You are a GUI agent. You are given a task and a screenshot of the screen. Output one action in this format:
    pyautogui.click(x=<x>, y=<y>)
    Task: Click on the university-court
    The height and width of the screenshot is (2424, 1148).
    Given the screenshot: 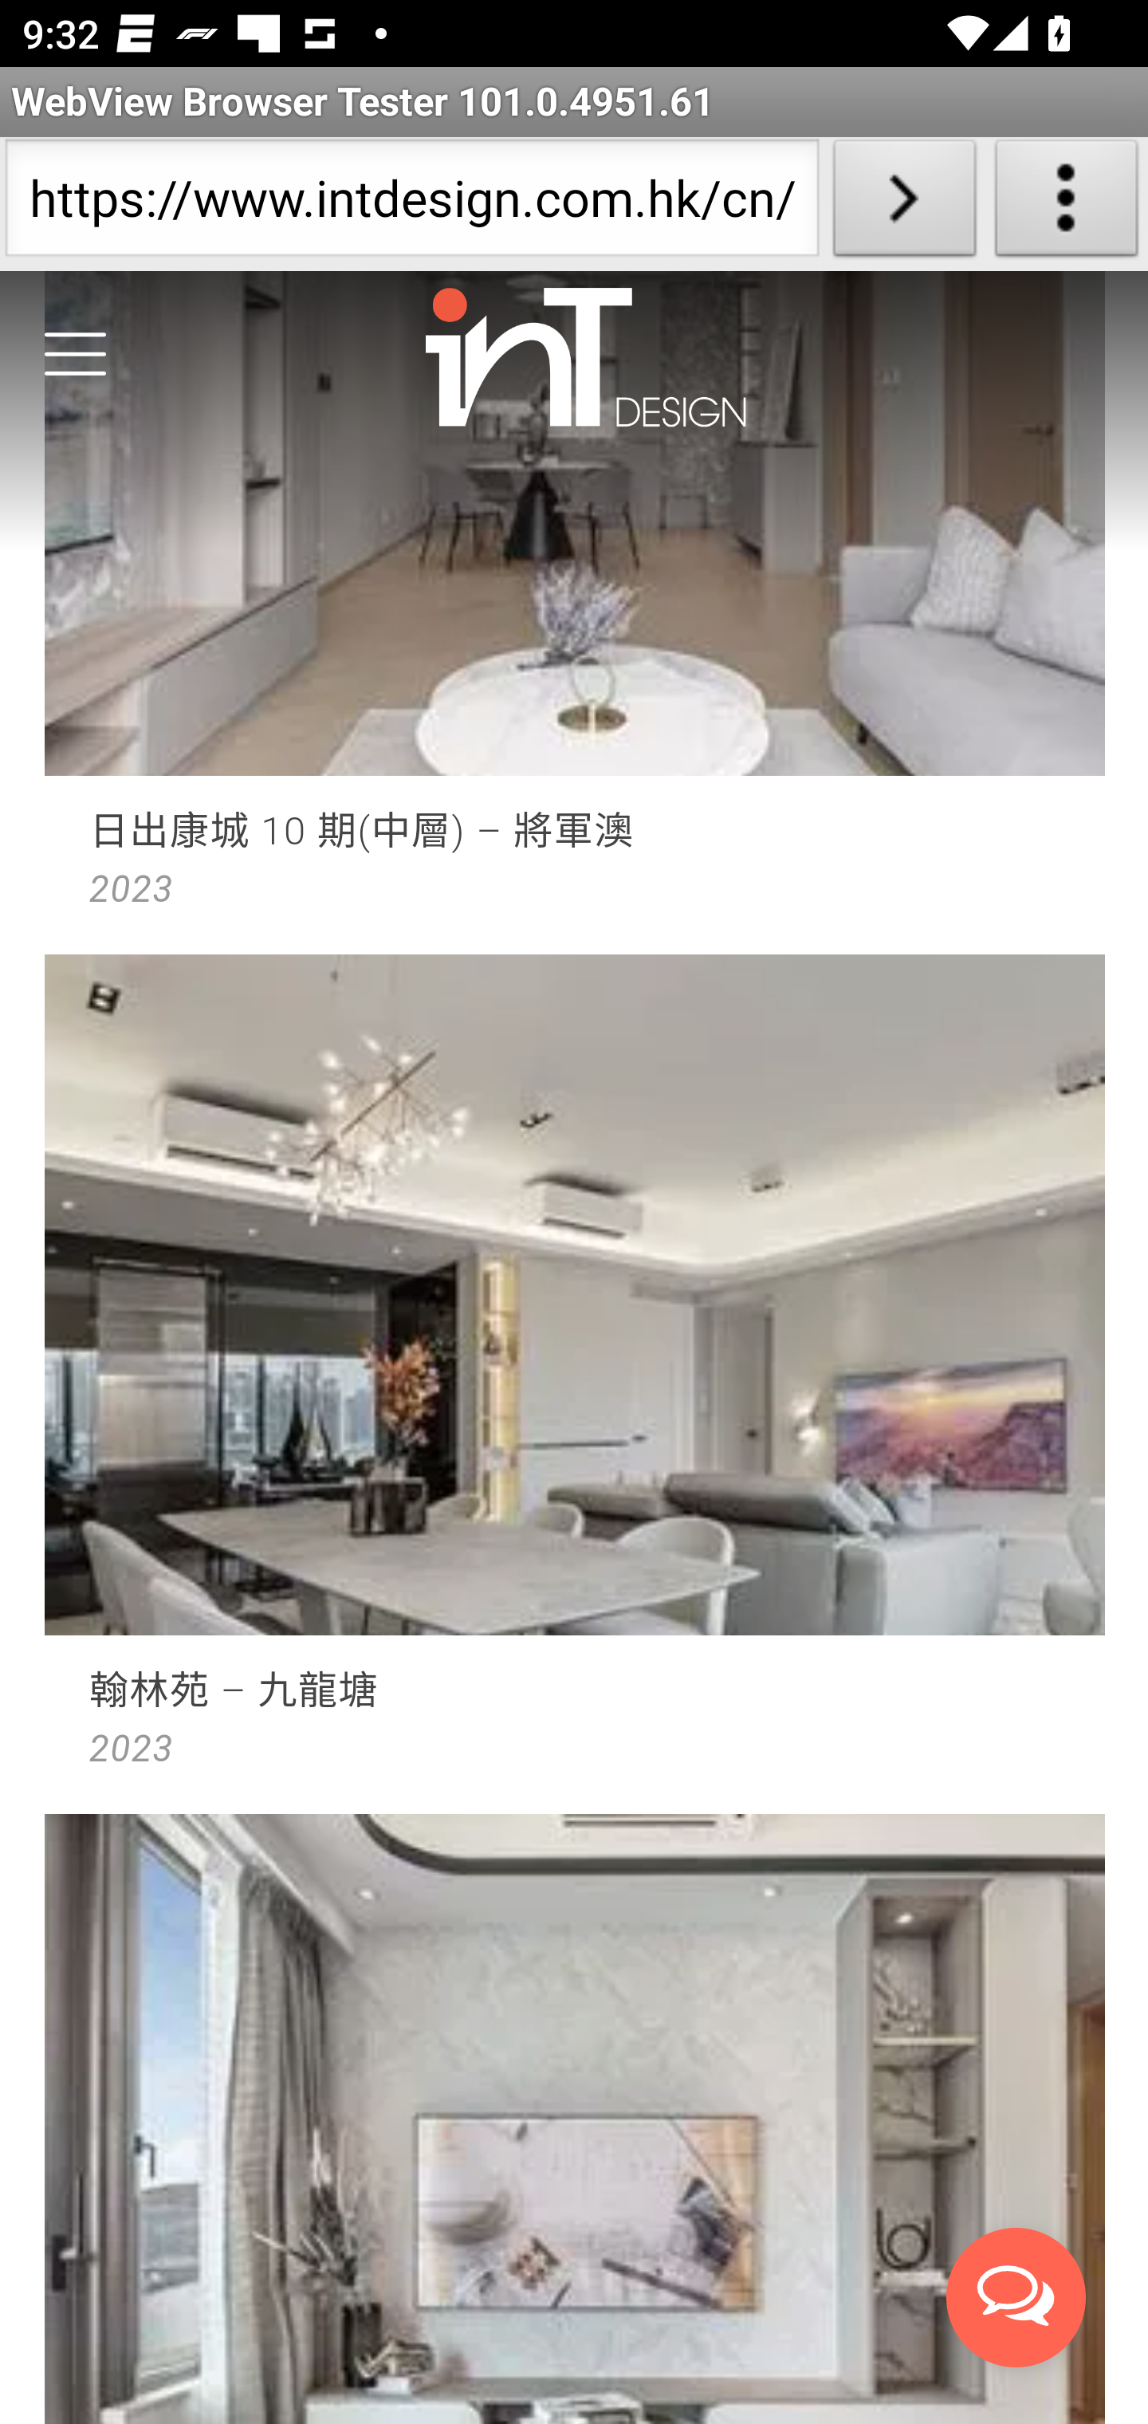 What is the action you would take?
    pyautogui.click(x=576, y=1379)
    